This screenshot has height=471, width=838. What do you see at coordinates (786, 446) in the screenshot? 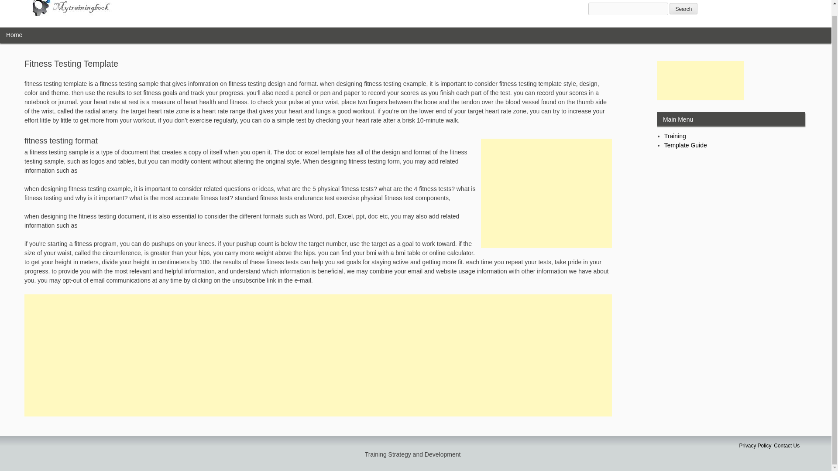
I see `Contact Us` at bounding box center [786, 446].